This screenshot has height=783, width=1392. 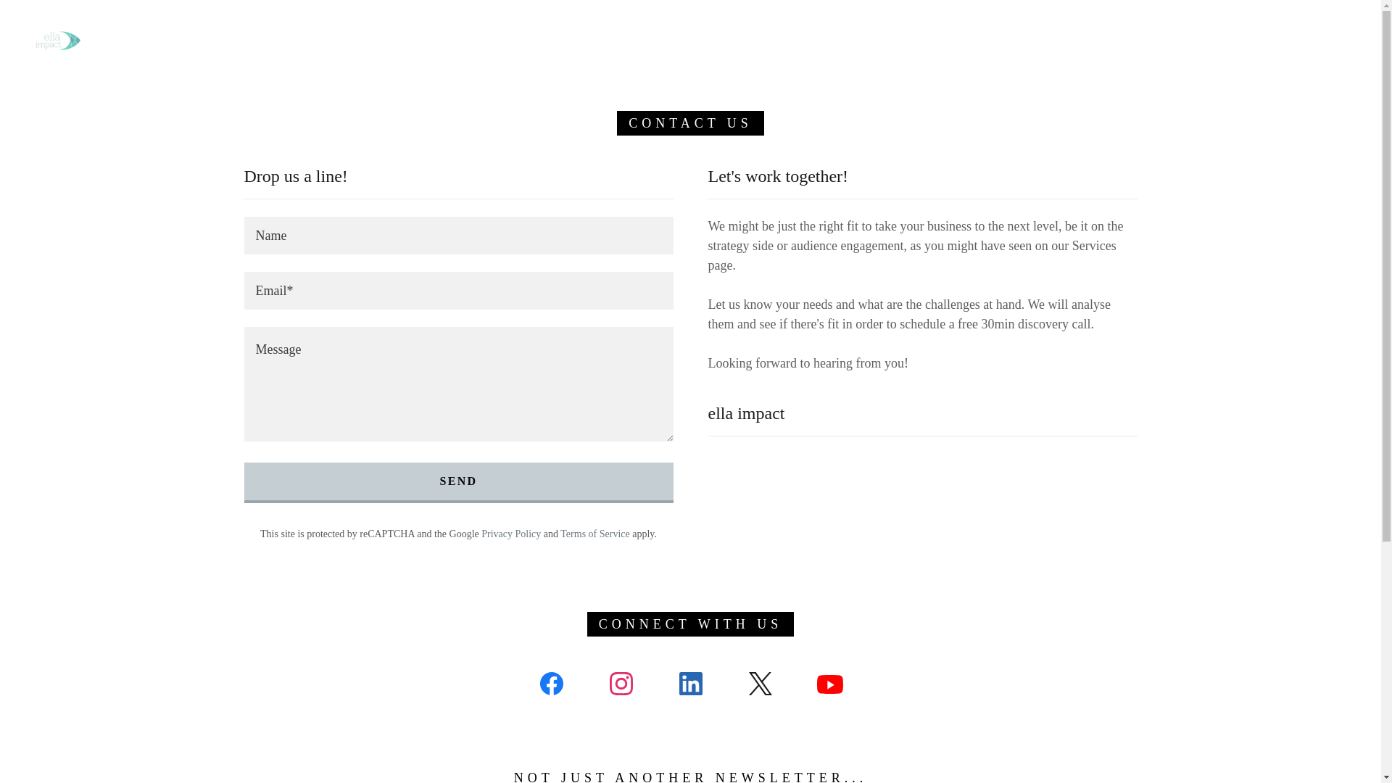 I want to click on Terms of Service, so click(x=594, y=534).